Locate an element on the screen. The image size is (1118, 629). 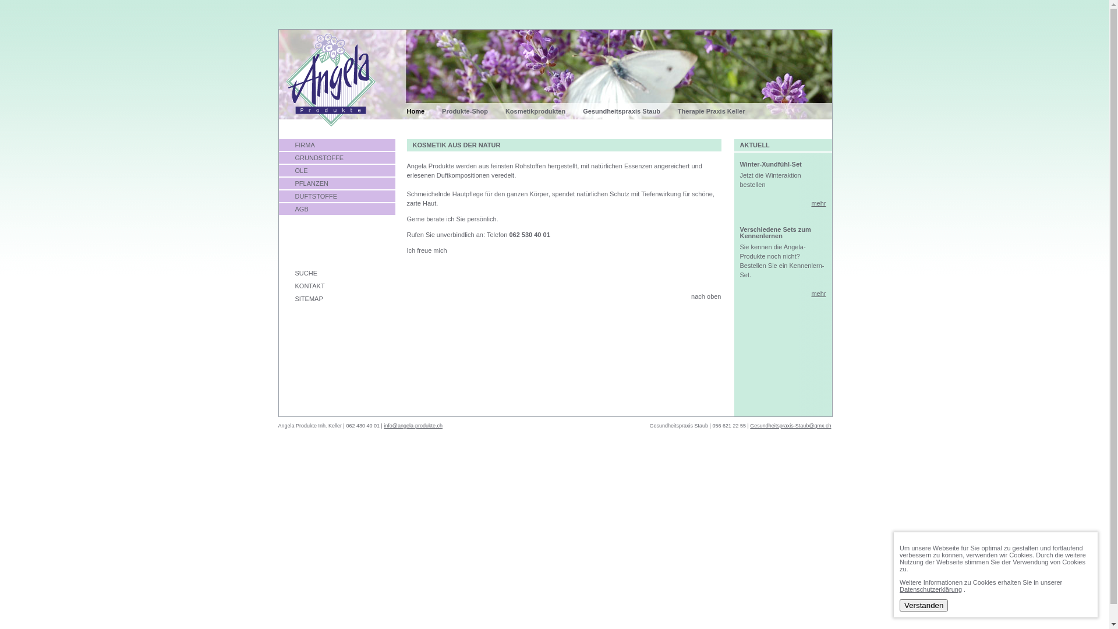
Verstanden is located at coordinates (924, 606).